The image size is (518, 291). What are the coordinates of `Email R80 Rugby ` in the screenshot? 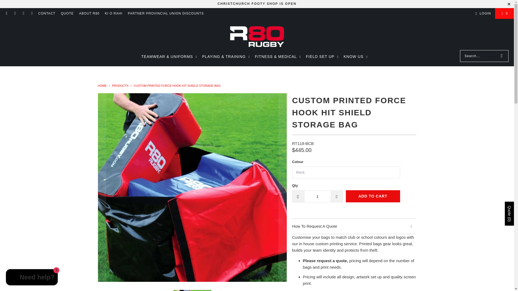 It's located at (6, 13).